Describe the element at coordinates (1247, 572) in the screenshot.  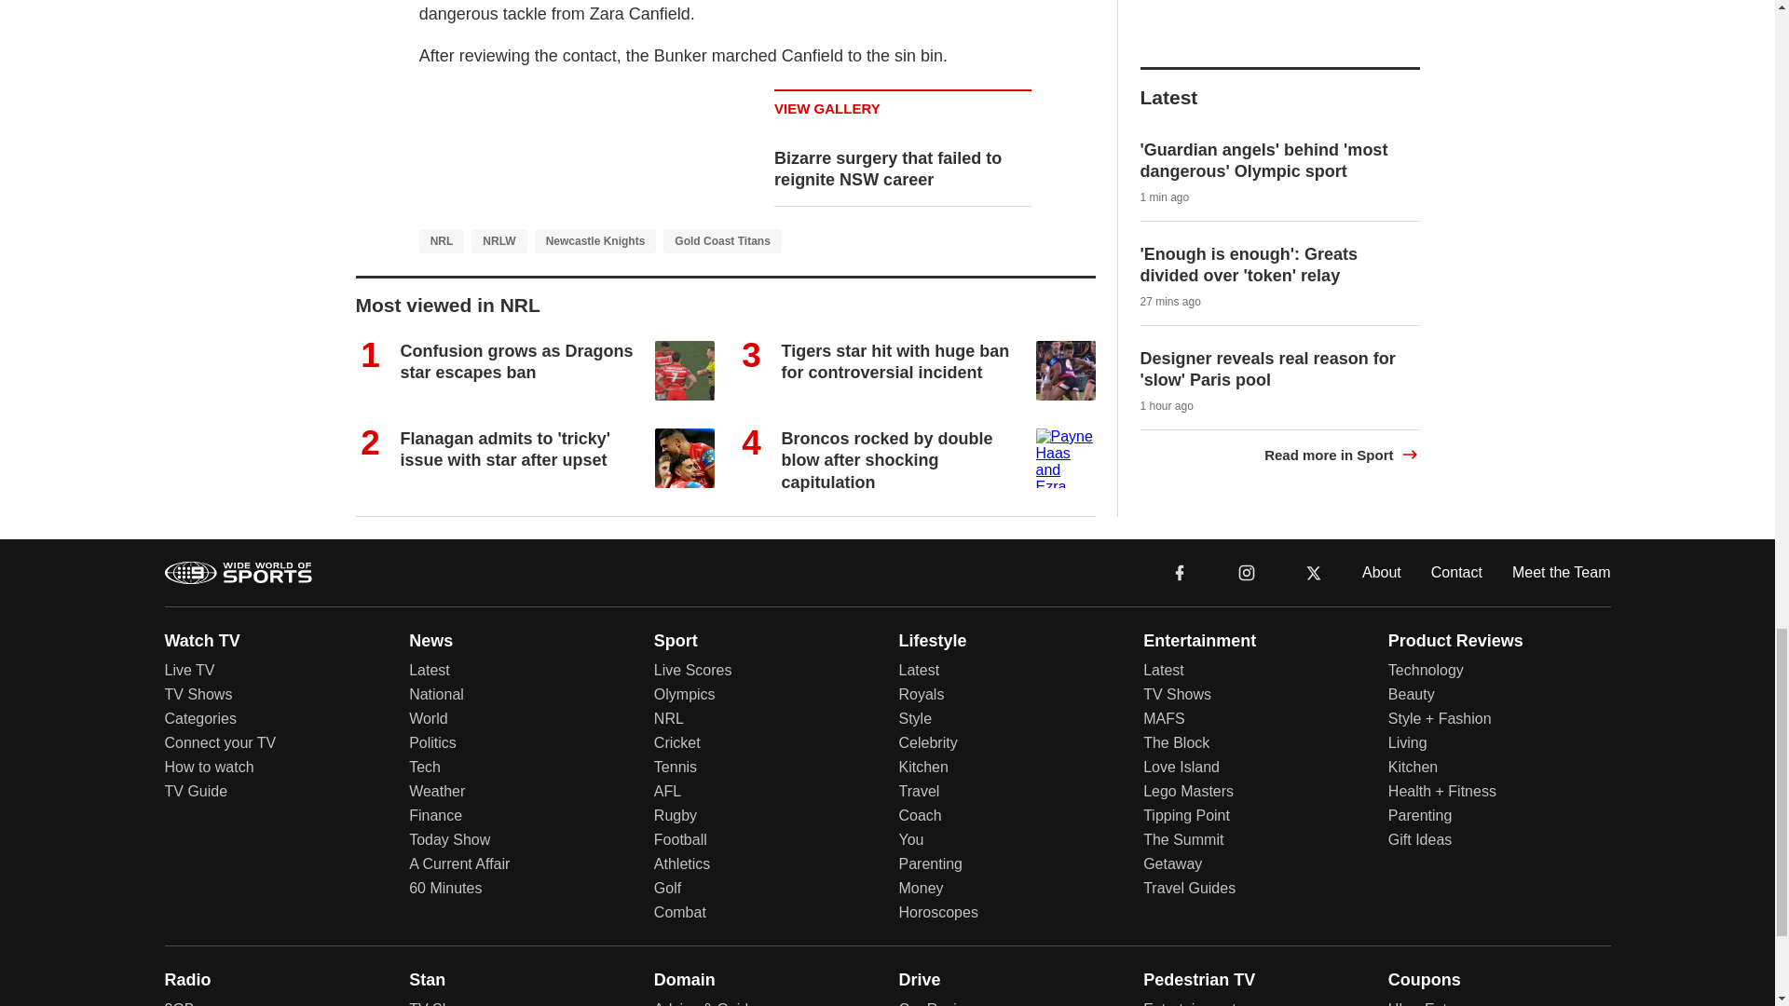
I see `instagram` at that location.